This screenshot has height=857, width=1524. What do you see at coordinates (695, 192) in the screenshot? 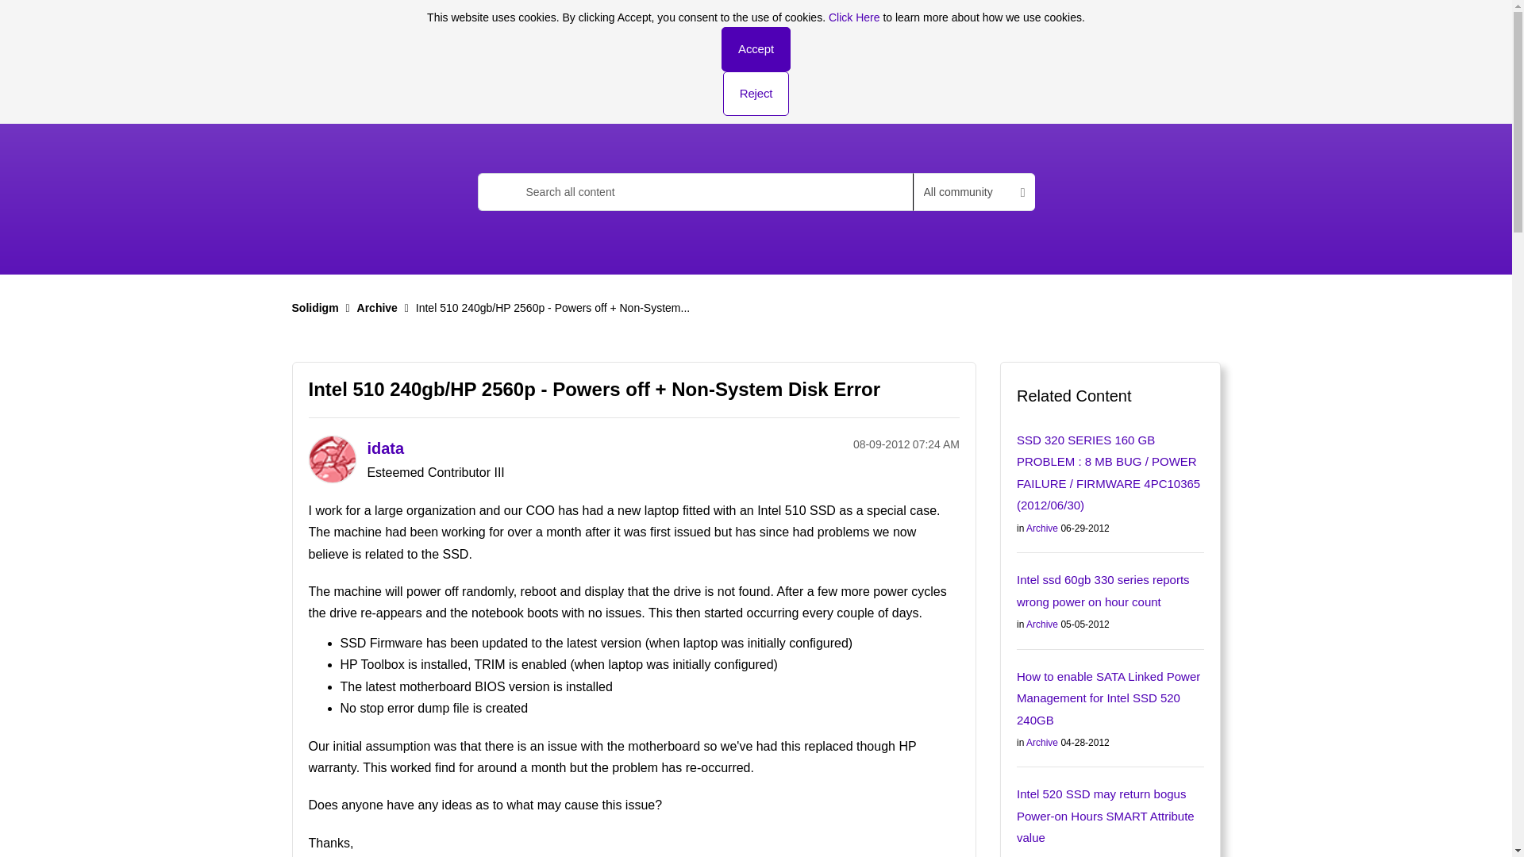
I see `Search` at bounding box center [695, 192].